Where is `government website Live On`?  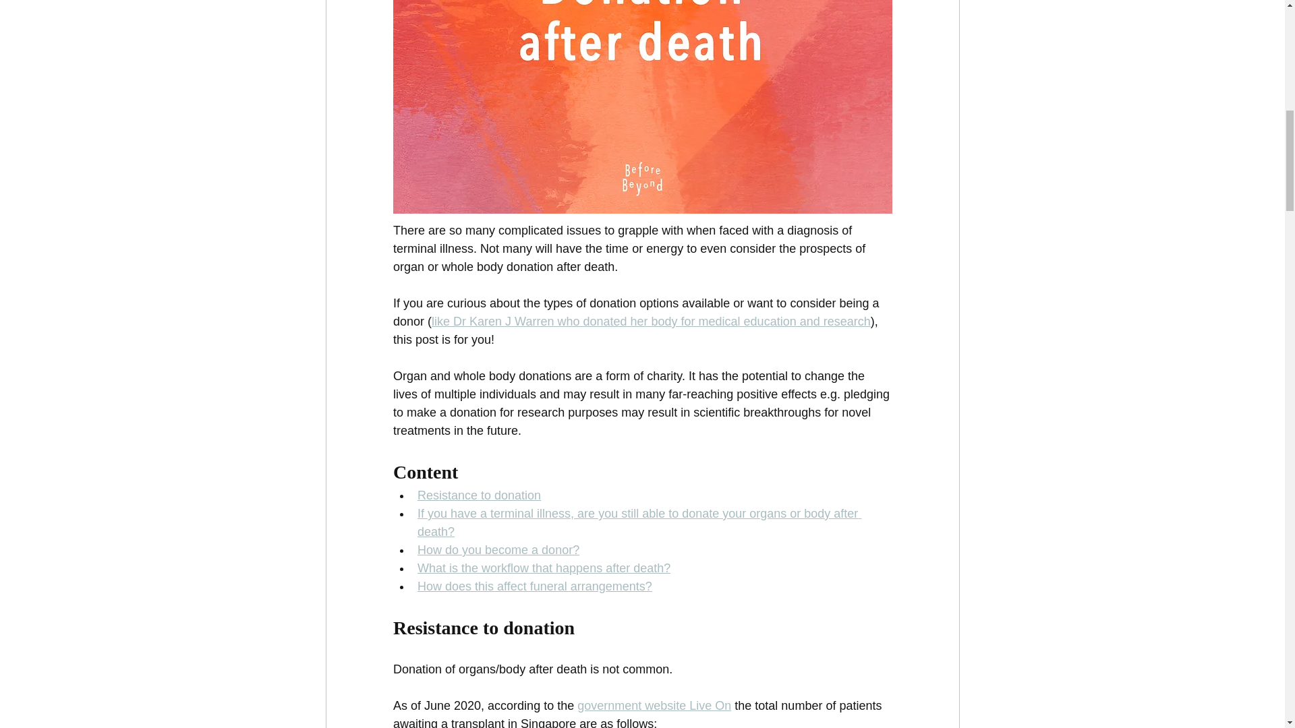
government website Live On is located at coordinates (654, 705).